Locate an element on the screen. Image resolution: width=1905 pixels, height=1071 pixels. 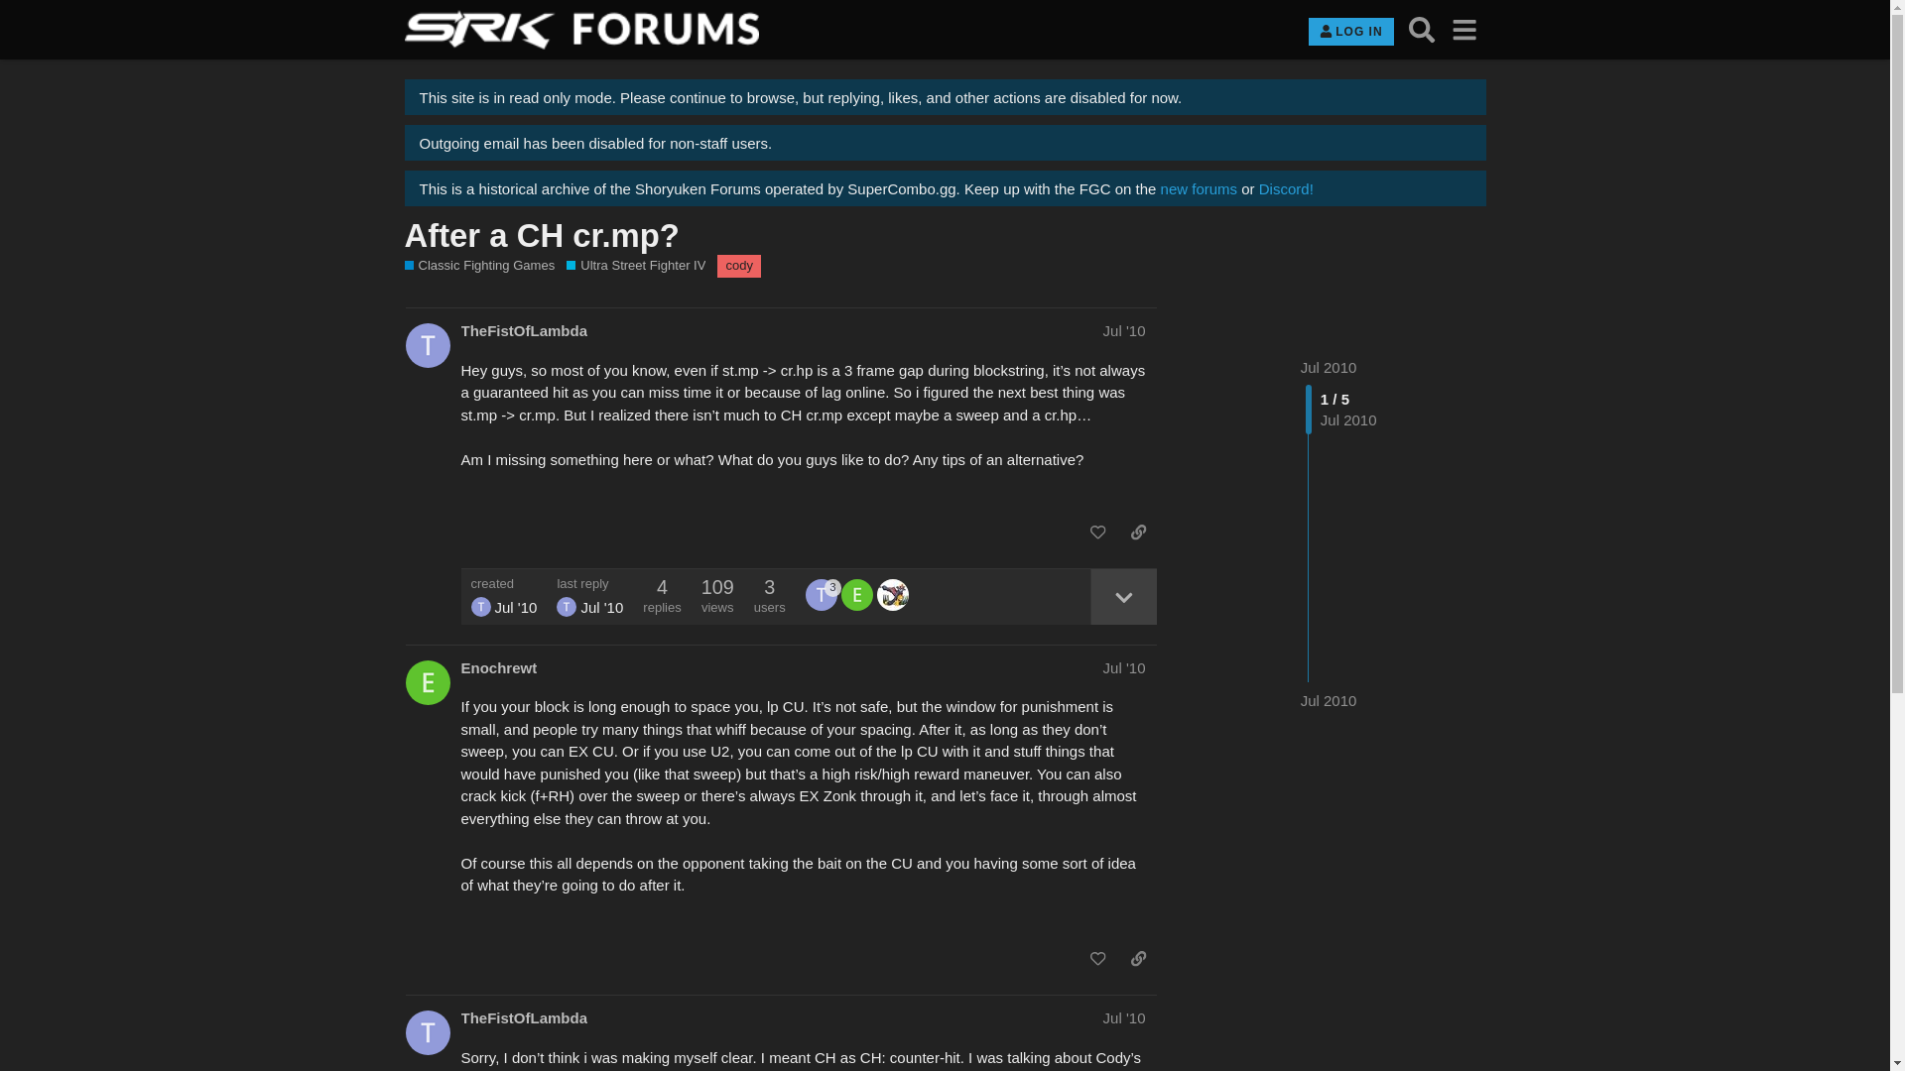
Post date is located at coordinates (1124, 331).